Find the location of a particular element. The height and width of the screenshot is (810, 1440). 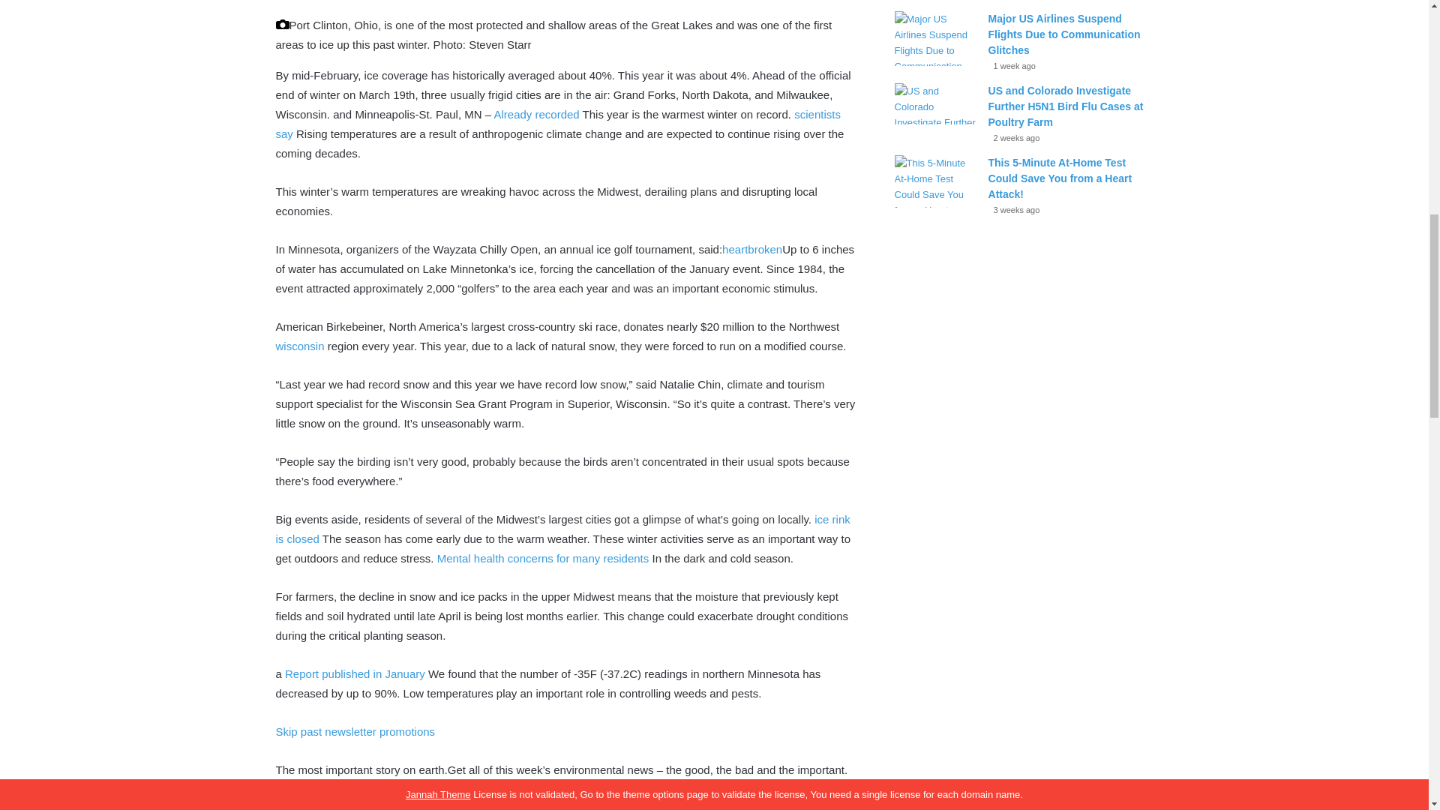

Report published in January is located at coordinates (355, 673).